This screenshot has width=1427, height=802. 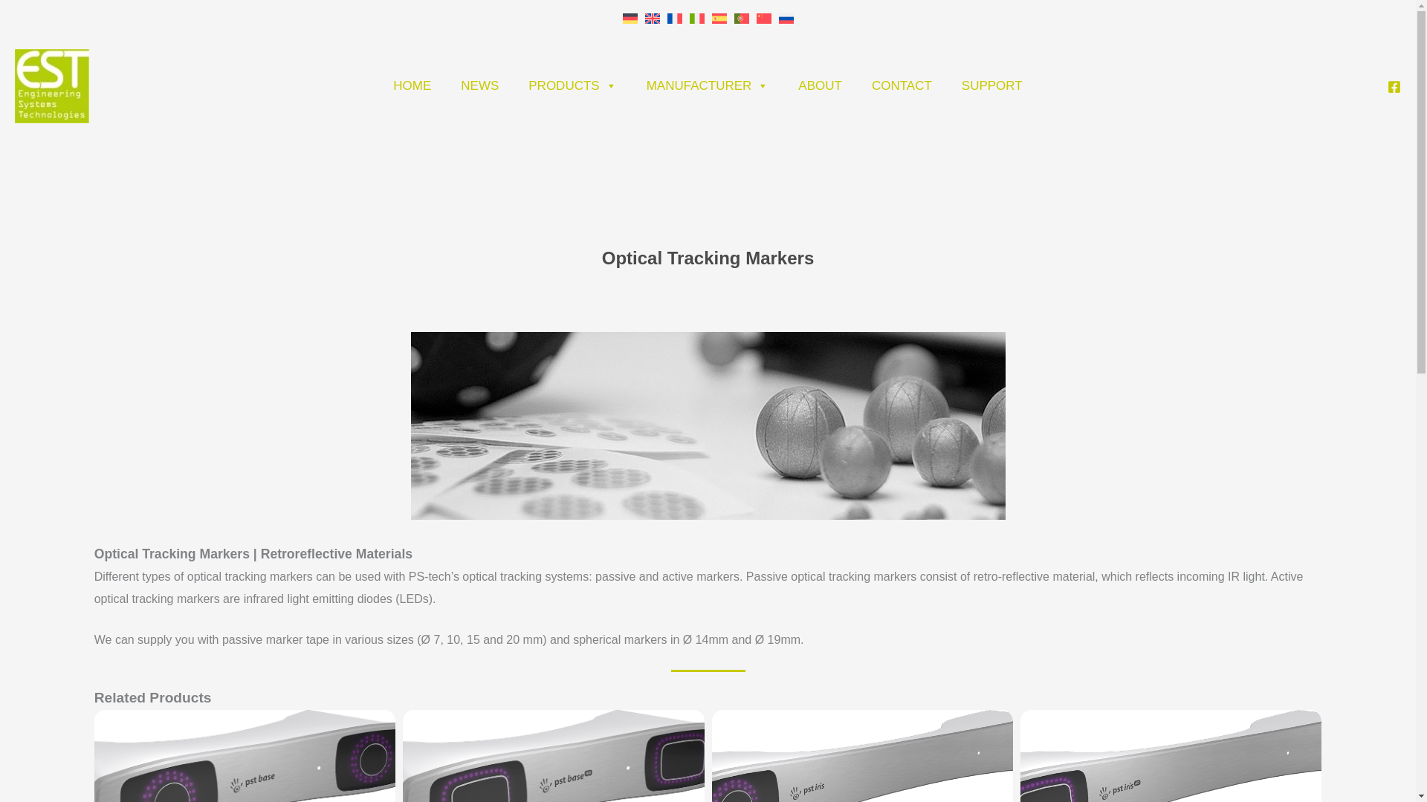 I want to click on HOME, so click(x=412, y=86).